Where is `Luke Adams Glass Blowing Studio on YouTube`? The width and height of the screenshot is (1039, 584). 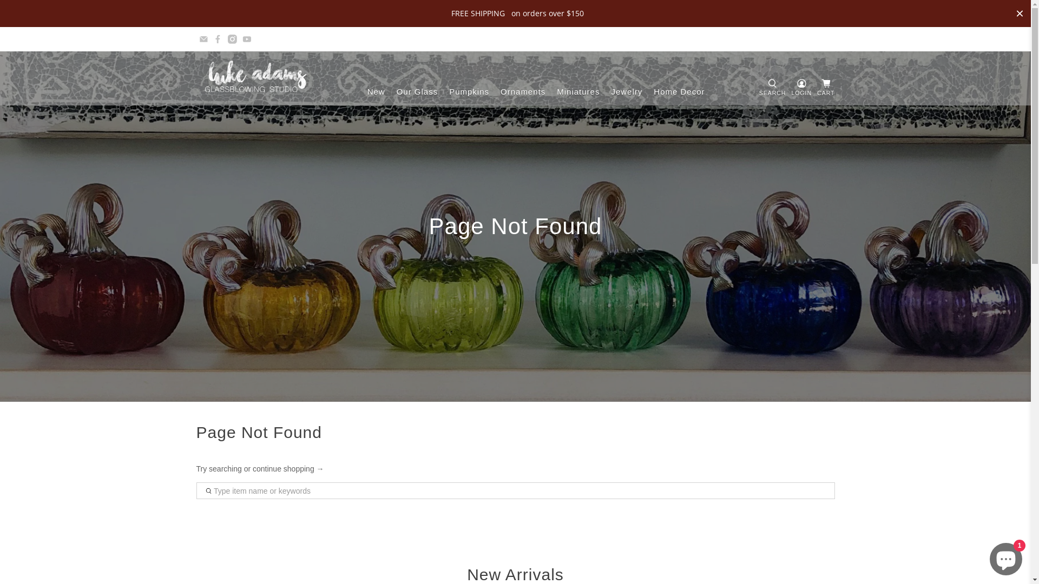 Luke Adams Glass Blowing Studio on YouTube is located at coordinates (247, 39).